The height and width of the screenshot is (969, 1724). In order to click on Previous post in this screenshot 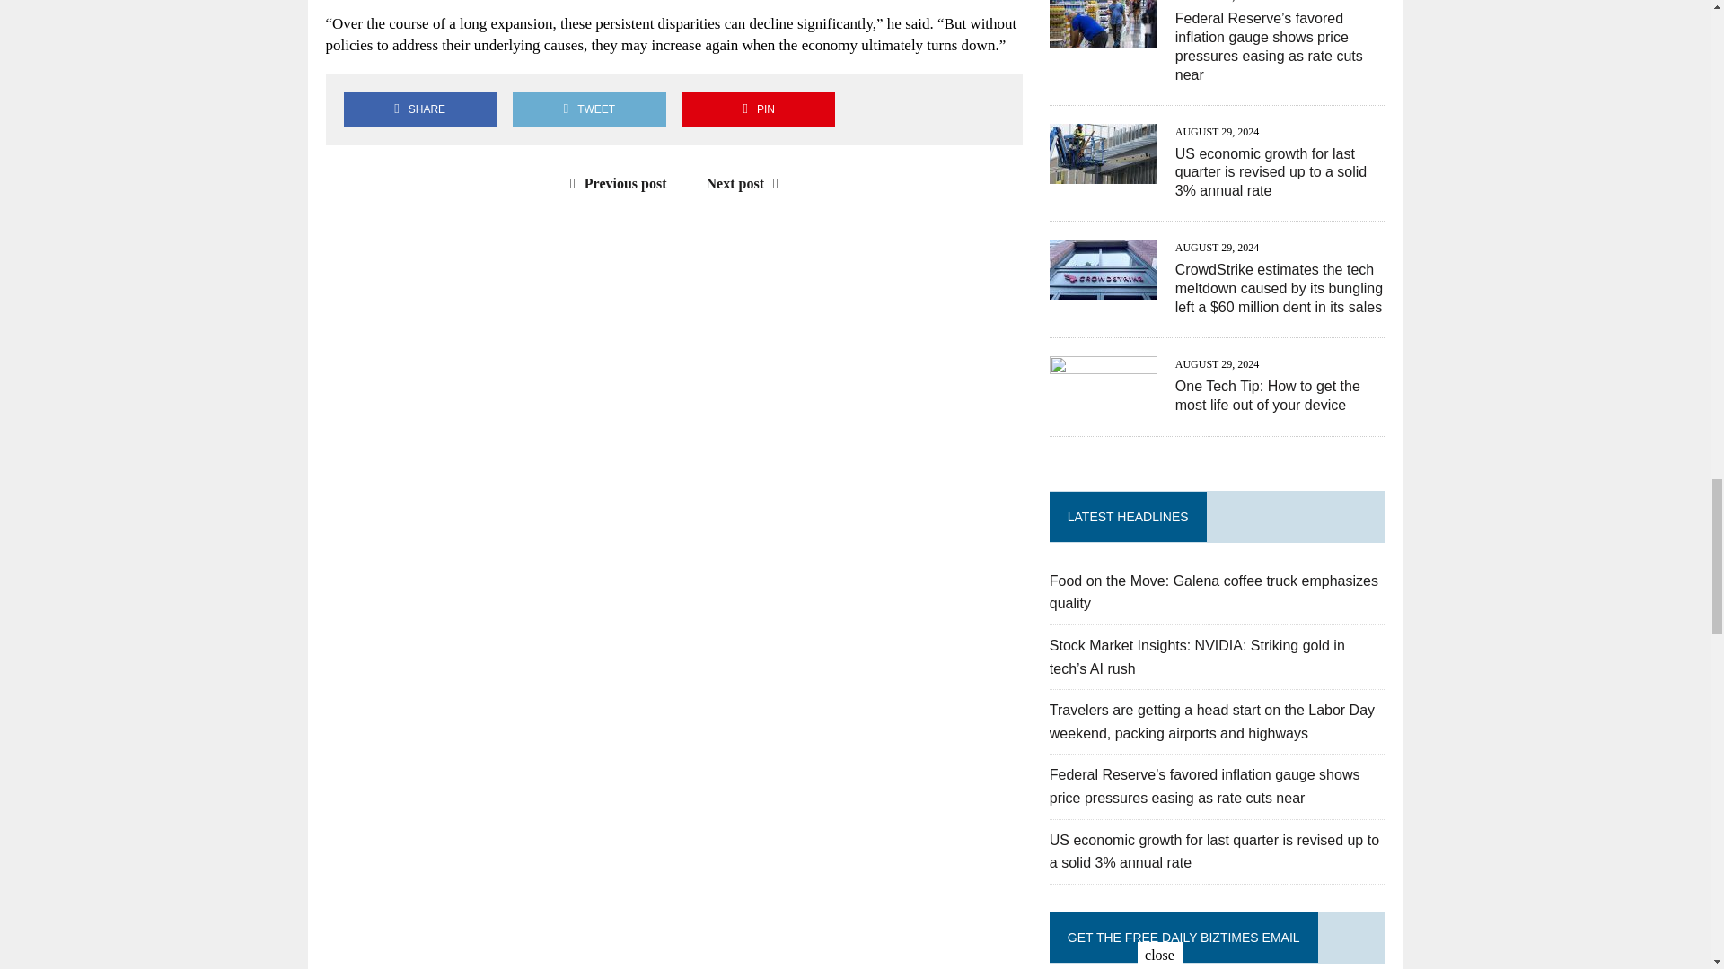, I will do `click(614, 183)`.